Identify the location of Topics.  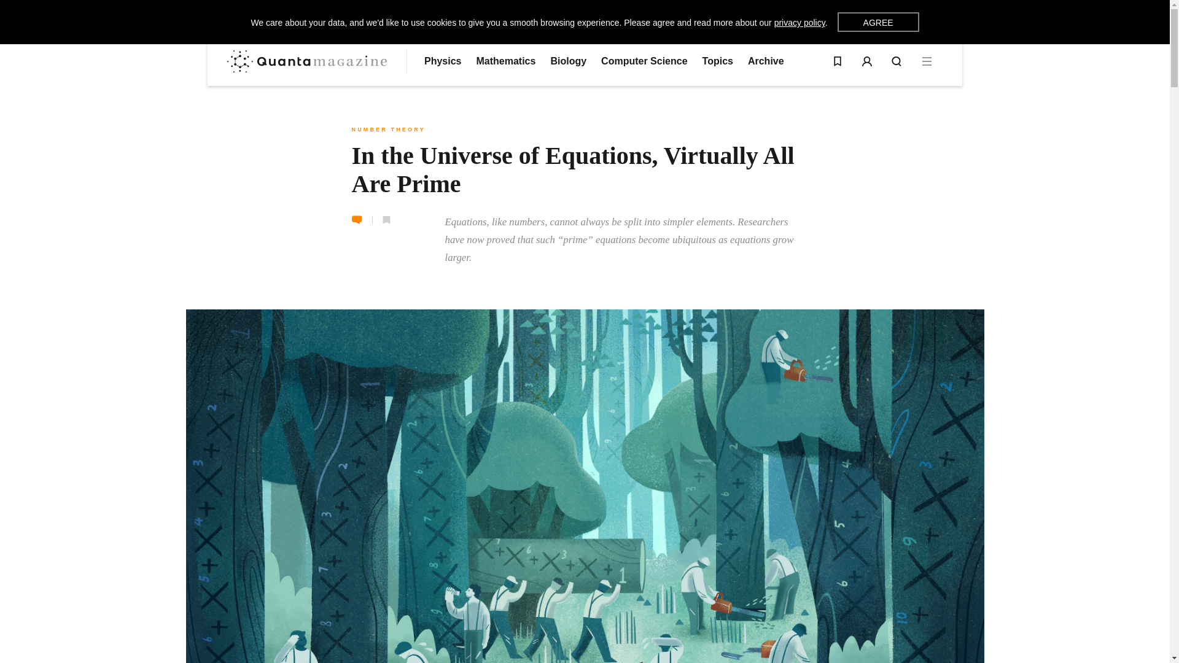
(718, 61).